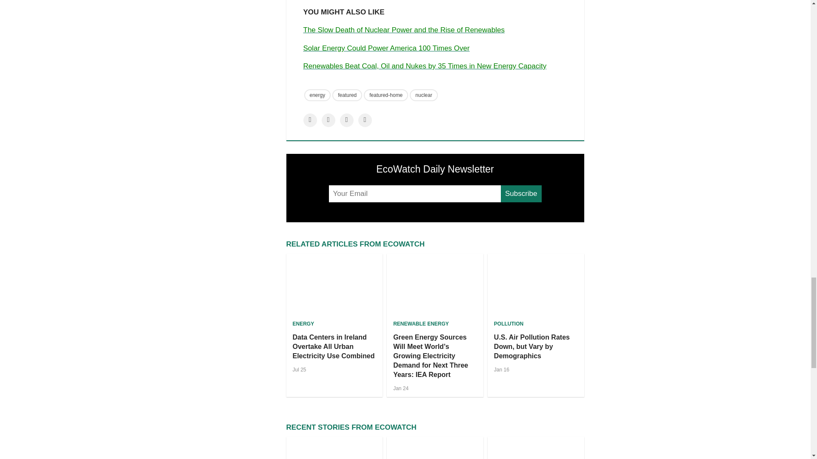  What do you see at coordinates (521, 194) in the screenshot?
I see `Subscribe` at bounding box center [521, 194].